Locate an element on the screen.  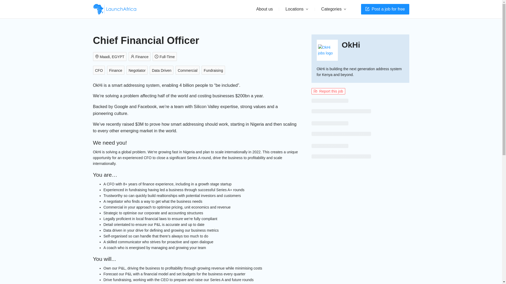
Fundraising is located at coordinates (214, 70).